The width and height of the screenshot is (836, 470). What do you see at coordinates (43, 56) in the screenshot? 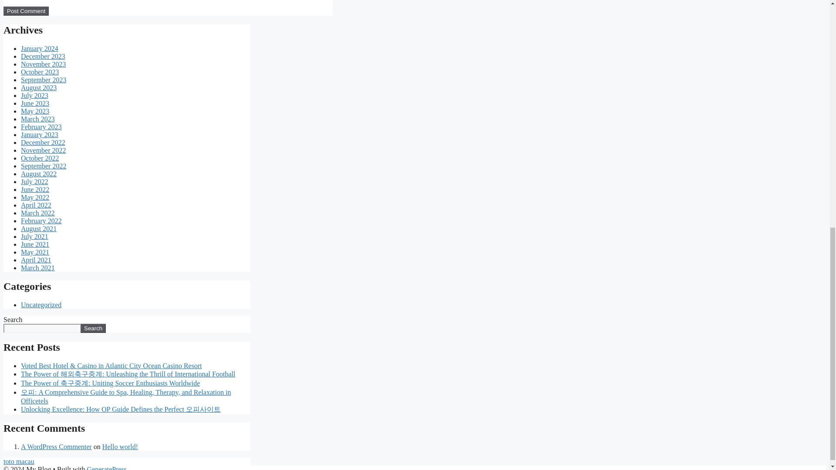
I see `December 2023` at bounding box center [43, 56].